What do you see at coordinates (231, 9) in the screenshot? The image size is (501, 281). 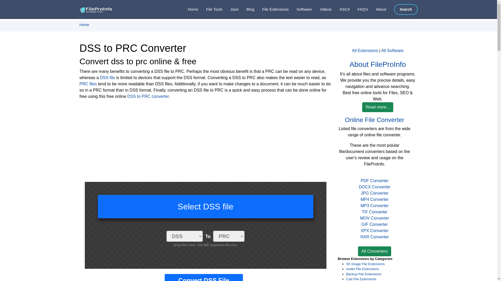 I see `Json` at bounding box center [231, 9].